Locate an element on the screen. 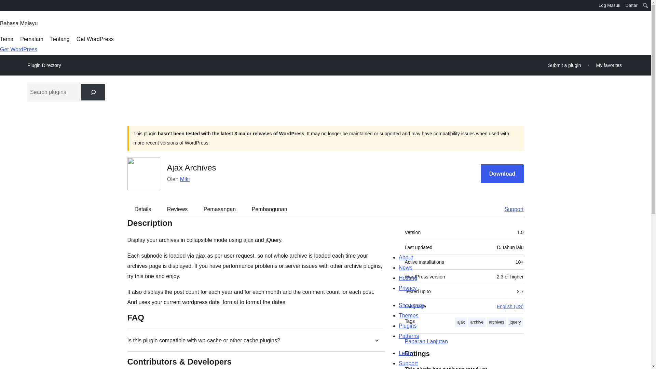 The height and width of the screenshot is (369, 656). Plugin Directory is located at coordinates (44, 65).